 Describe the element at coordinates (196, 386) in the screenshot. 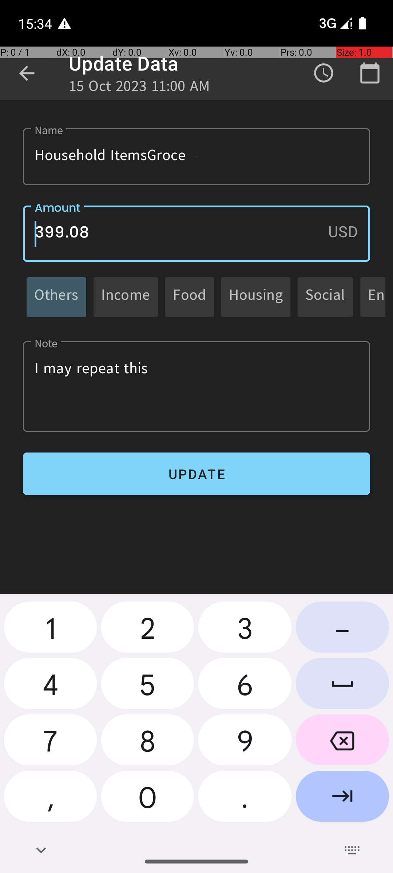

I see `I may repeat this` at that location.